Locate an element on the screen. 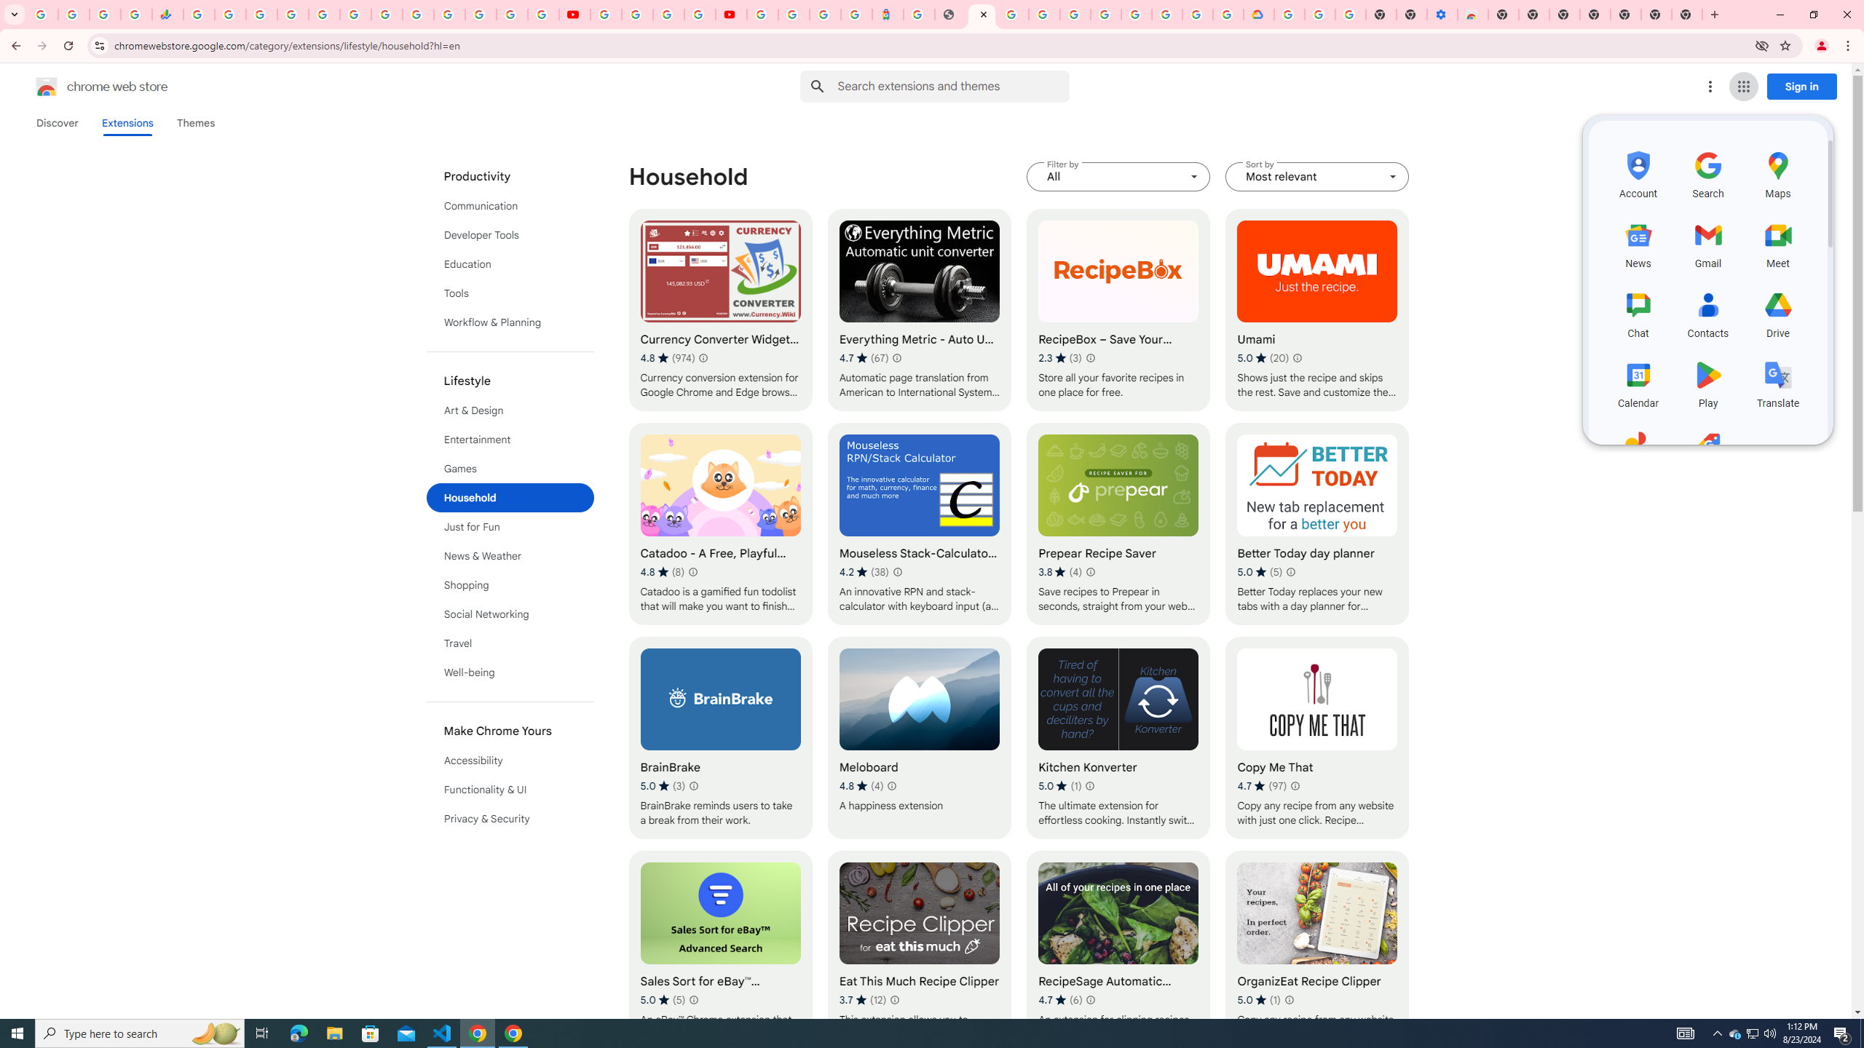 The width and height of the screenshot is (1864, 1048). Average rating 4.7 out of 5 stars. 97 ratings. is located at coordinates (1263, 786).